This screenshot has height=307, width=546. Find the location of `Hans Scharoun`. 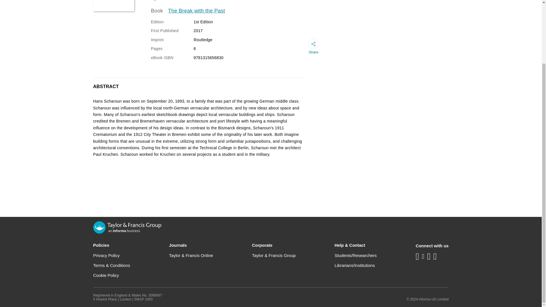

Hans Scharoun is located at coordinates (114, 6).